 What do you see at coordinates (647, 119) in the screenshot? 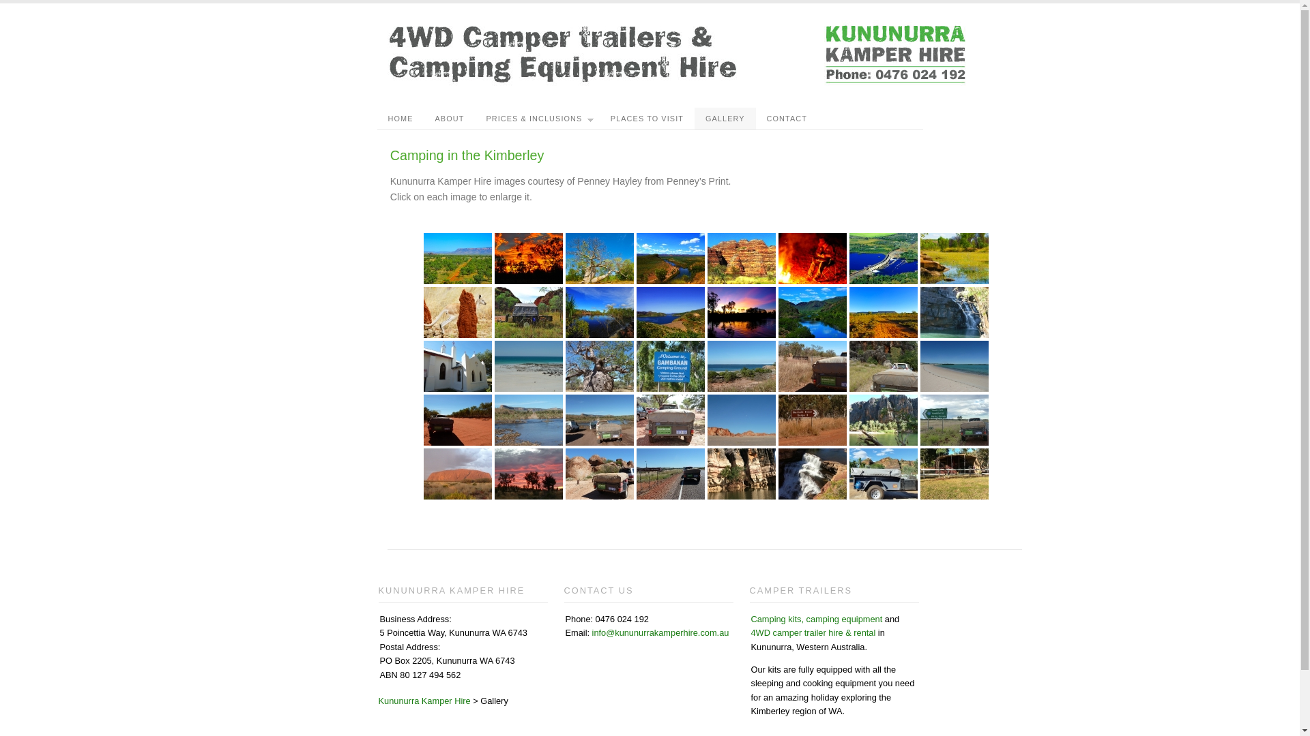
I see `PLACES TO VISIT` at bounding box center [647, 119].